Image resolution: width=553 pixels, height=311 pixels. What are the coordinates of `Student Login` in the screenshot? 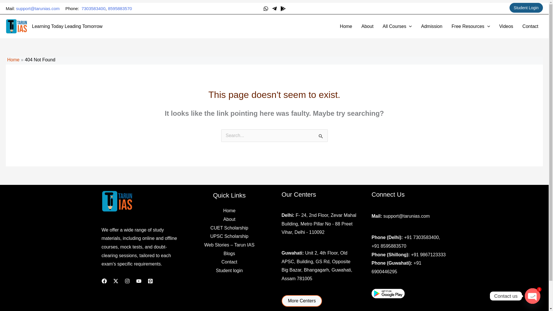 It's located at (526, 7).